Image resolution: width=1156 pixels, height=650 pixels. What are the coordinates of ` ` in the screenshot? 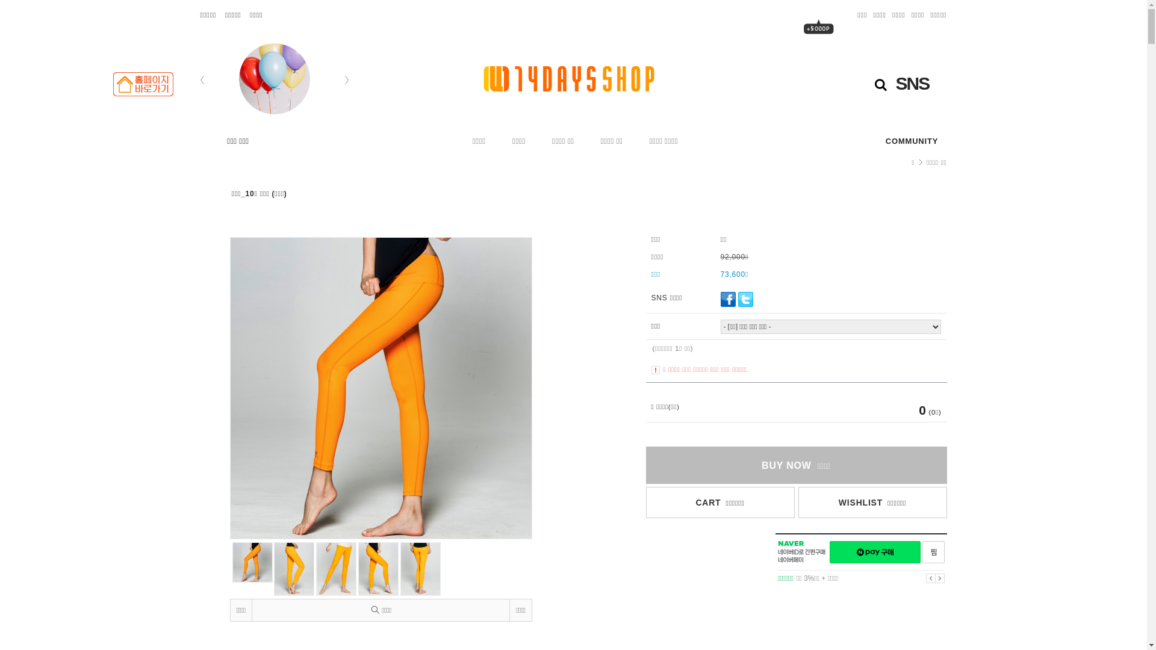 It's located at (818, 43).